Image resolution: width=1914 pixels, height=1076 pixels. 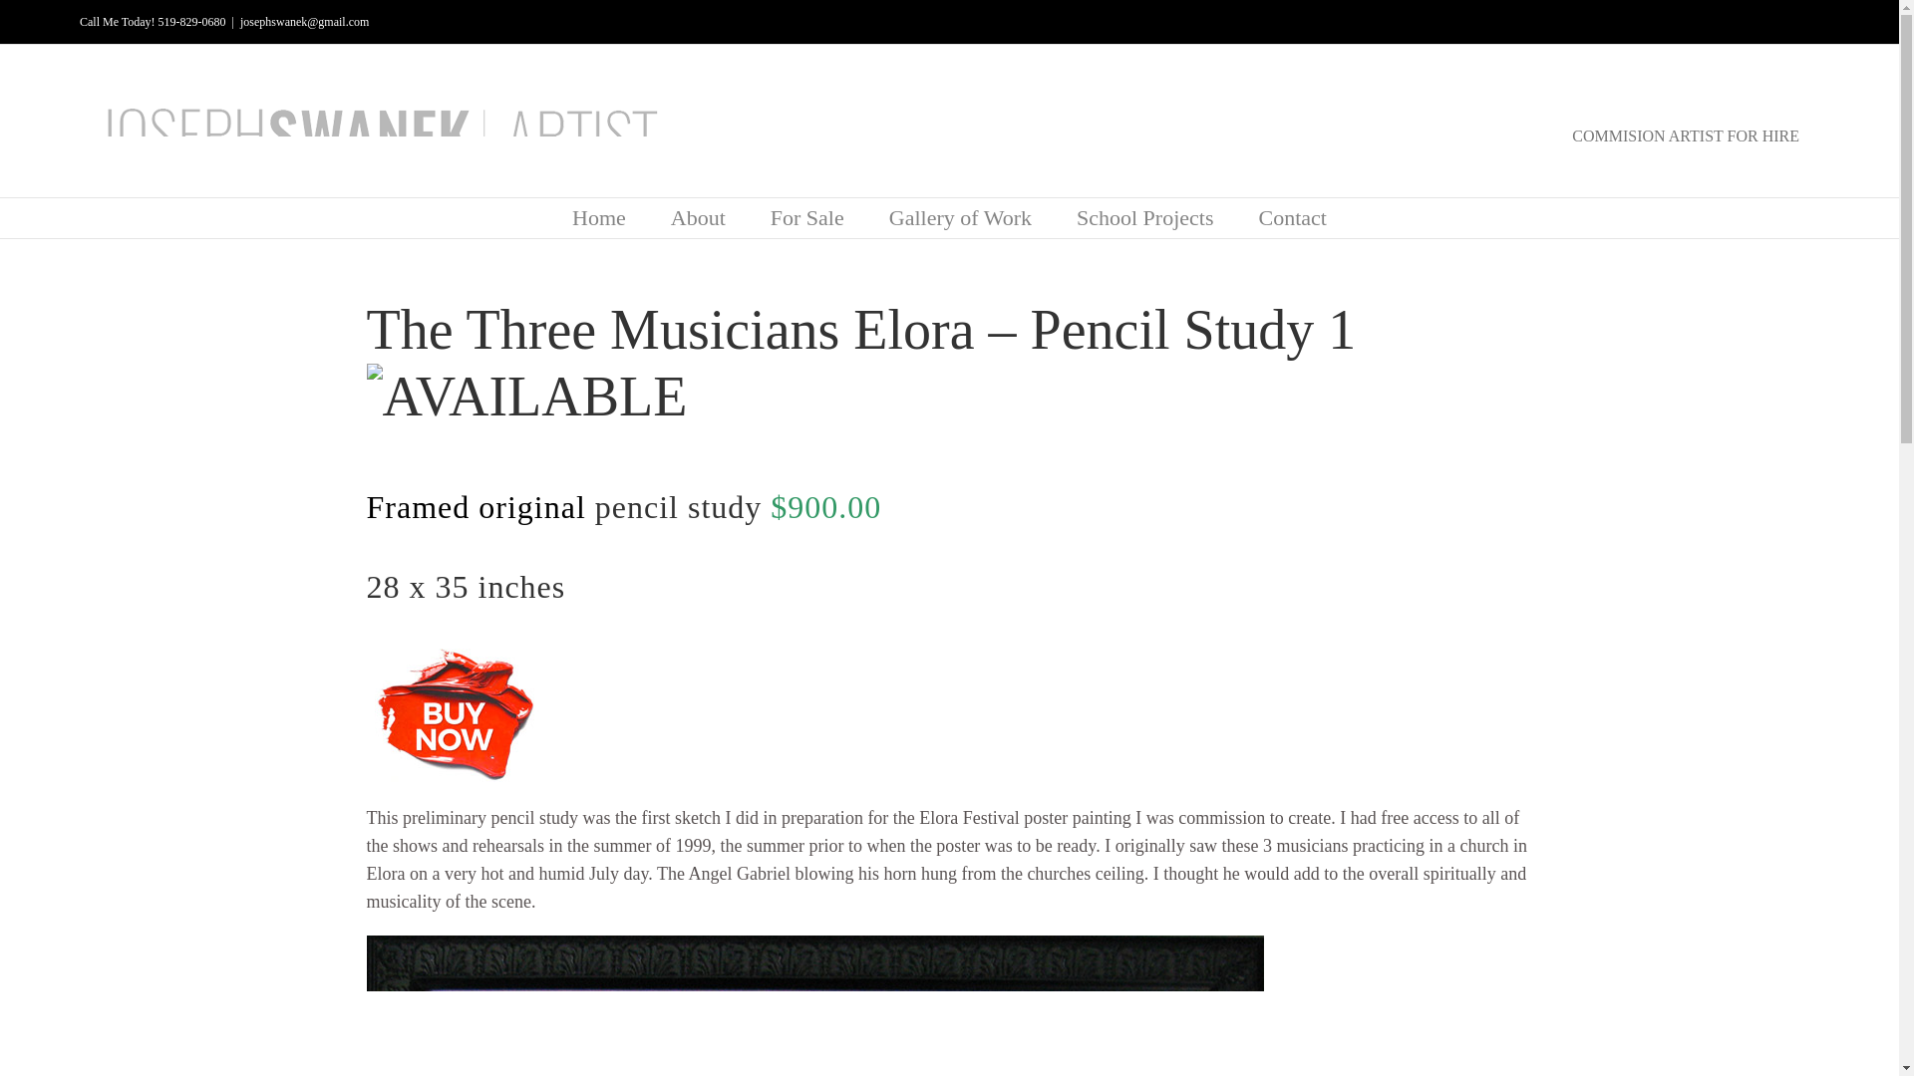 I want to click on Gallery of Work, so click(x=960, y=217).